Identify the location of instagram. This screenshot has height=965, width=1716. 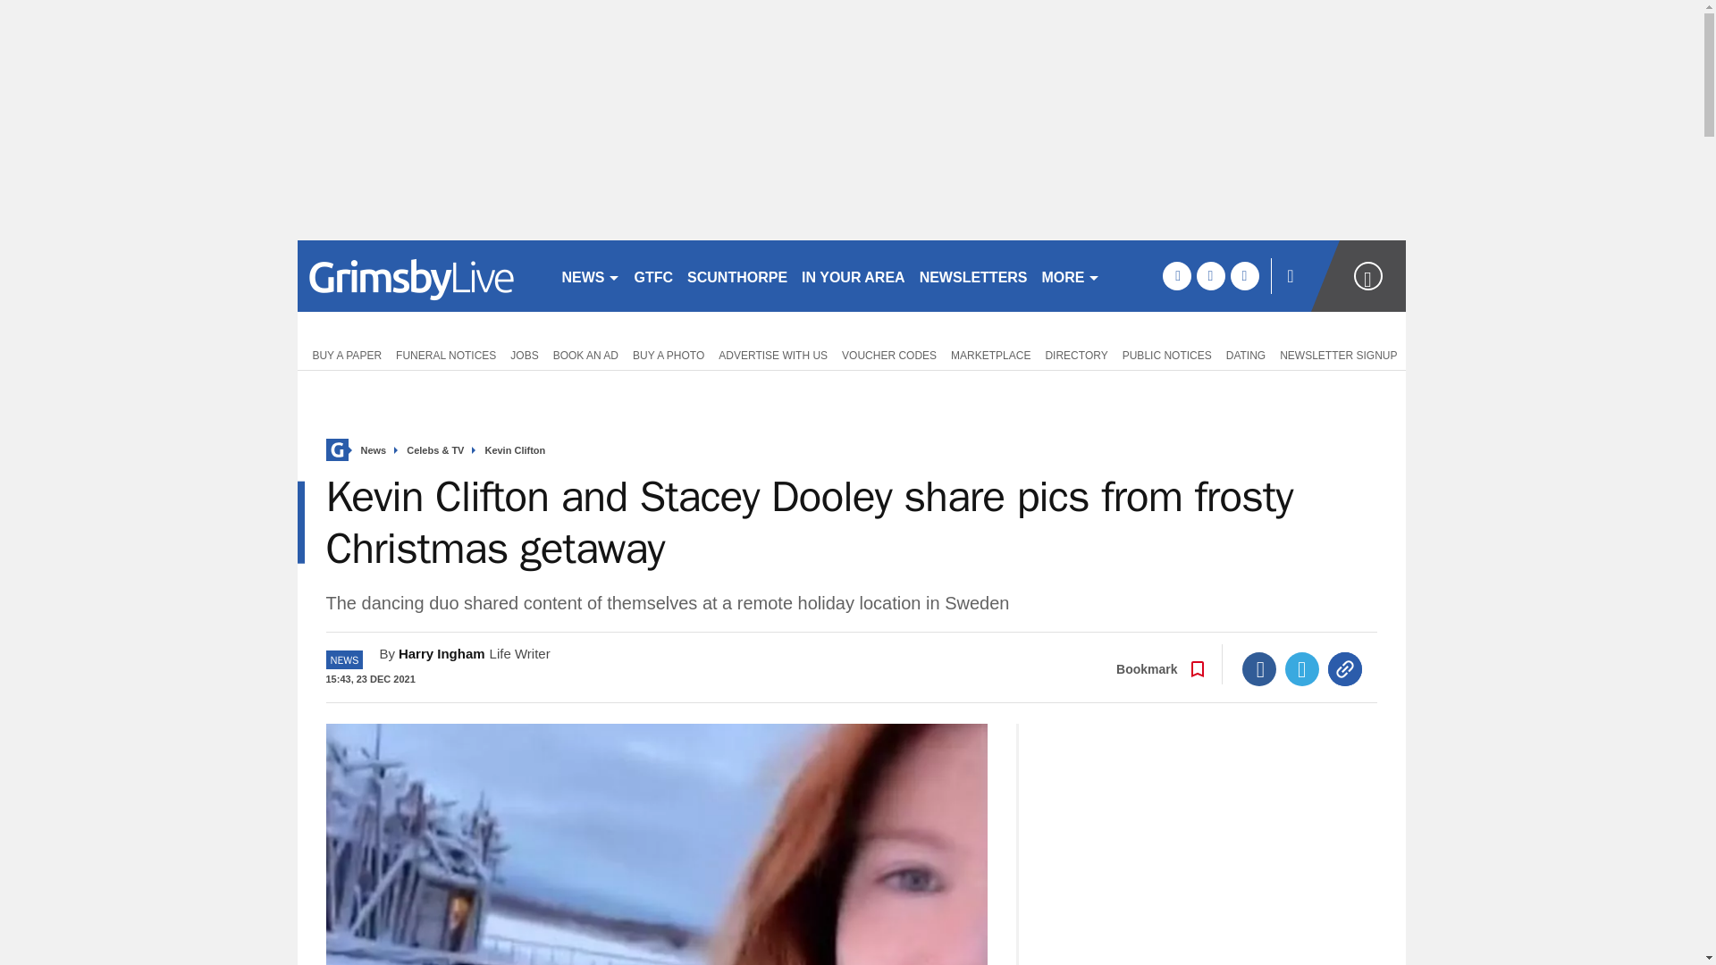
(1244, 275).